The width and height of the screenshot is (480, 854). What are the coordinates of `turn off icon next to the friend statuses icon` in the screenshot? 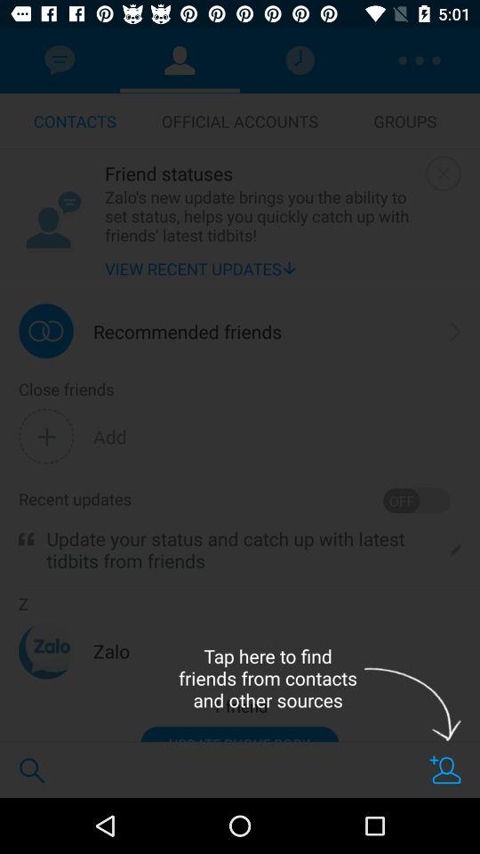 It's located at (52, 220).